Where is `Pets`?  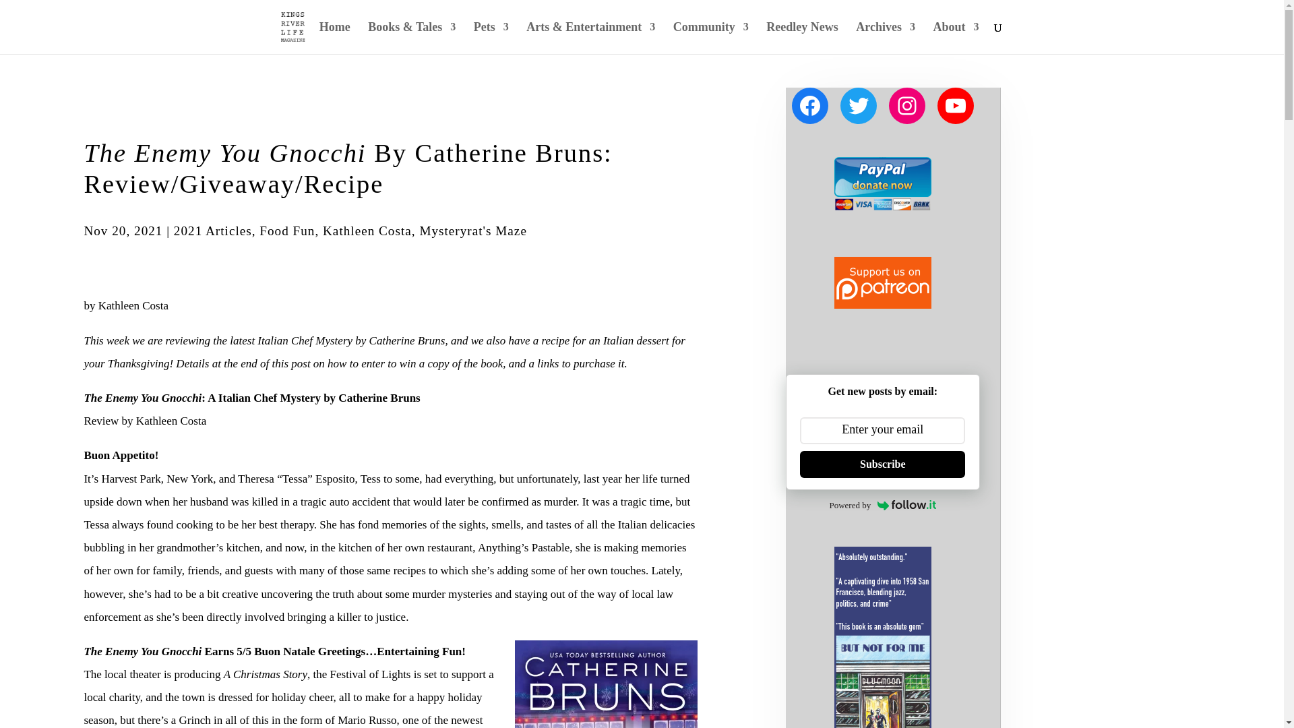
Pets is located at coordinates (491, 38).